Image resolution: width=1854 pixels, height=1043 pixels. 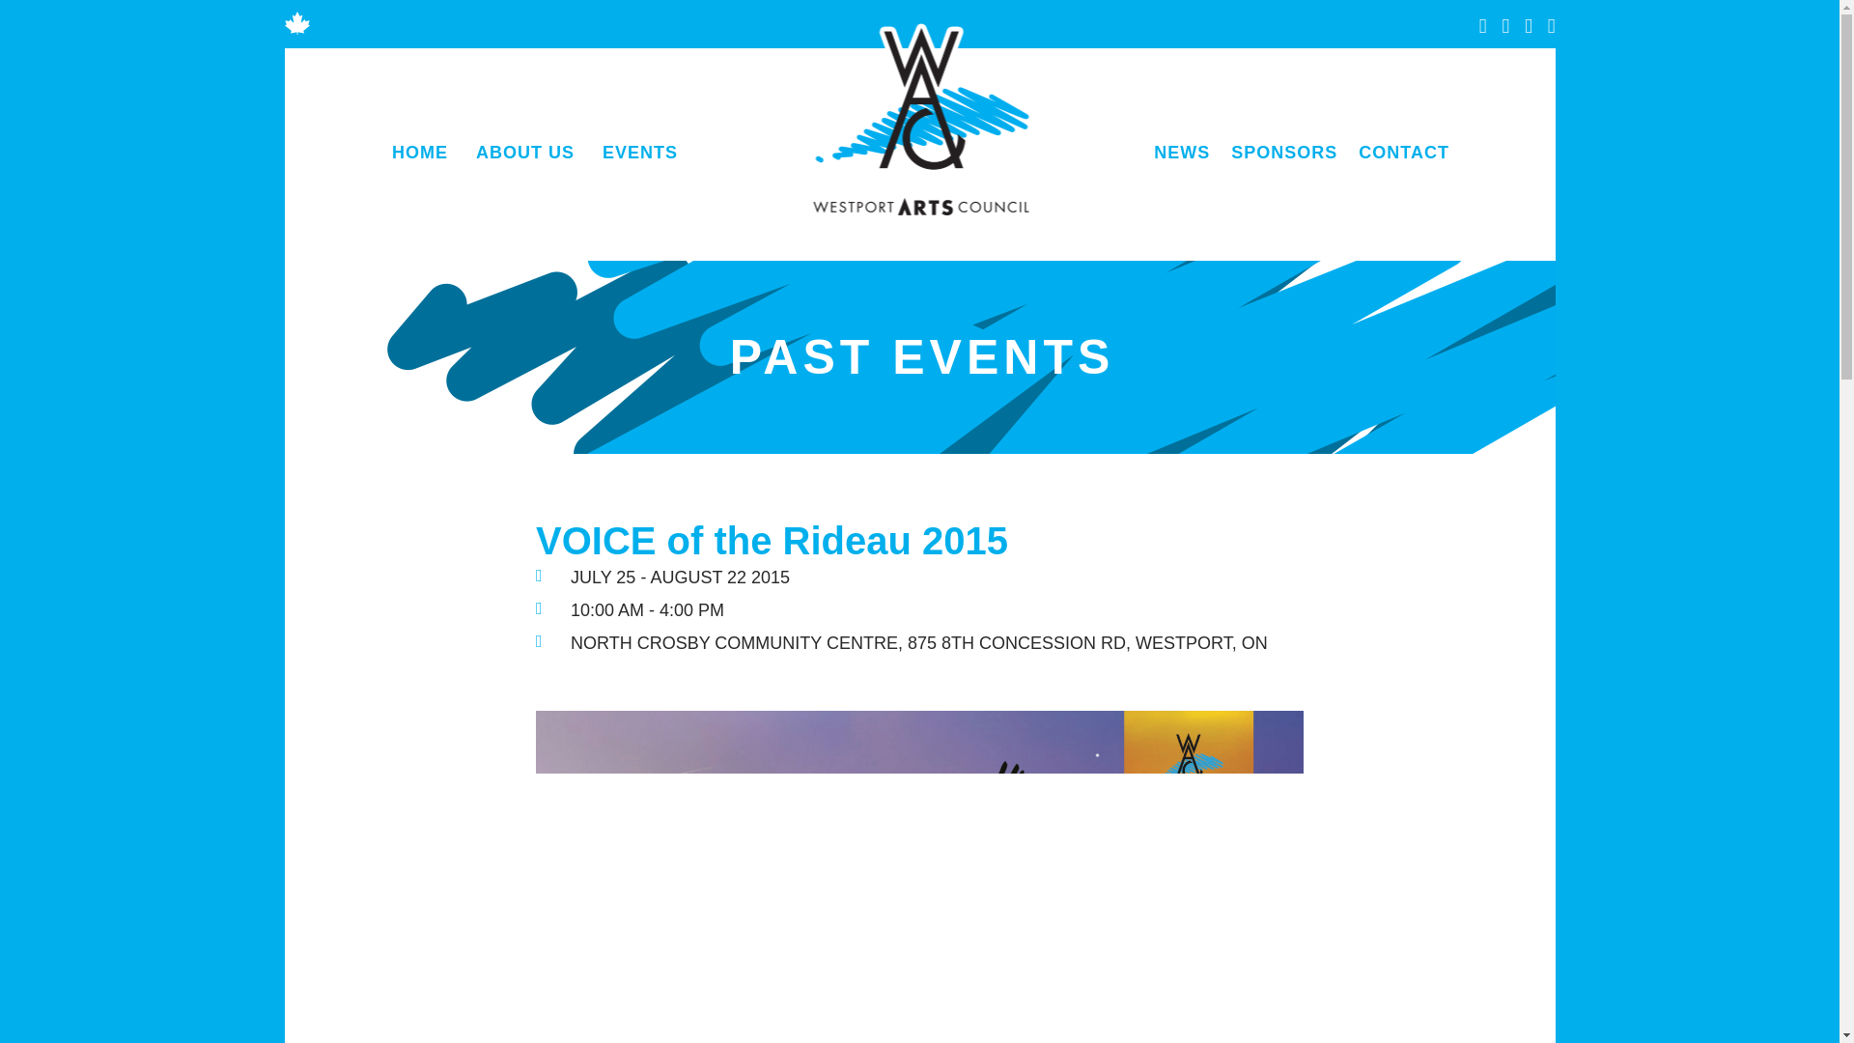 What do you see at coordinates (1182, 153) in the screenshot?
I see `NEWS` at bounding box center [1182, 153].